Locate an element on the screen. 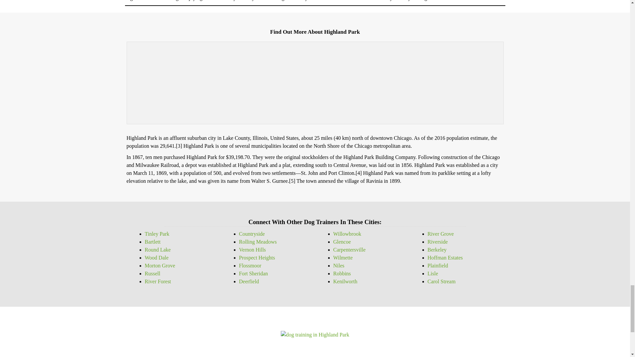 This screenshot has width=635, height=357. Morton Grove is located at coordinates (160, 265).